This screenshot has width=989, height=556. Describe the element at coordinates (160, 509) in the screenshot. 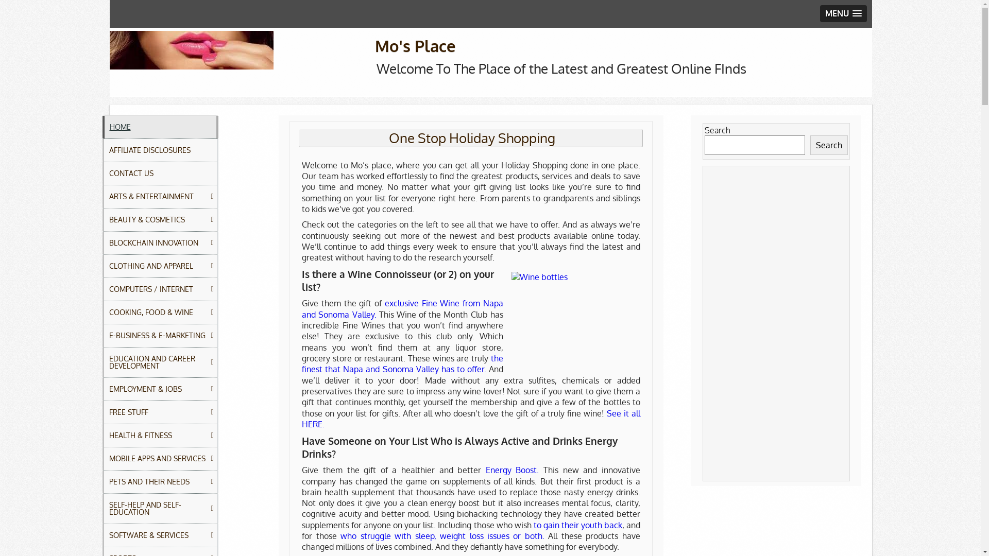

I see `SELF-HELP AND SELF-EDUCATION` at that location.